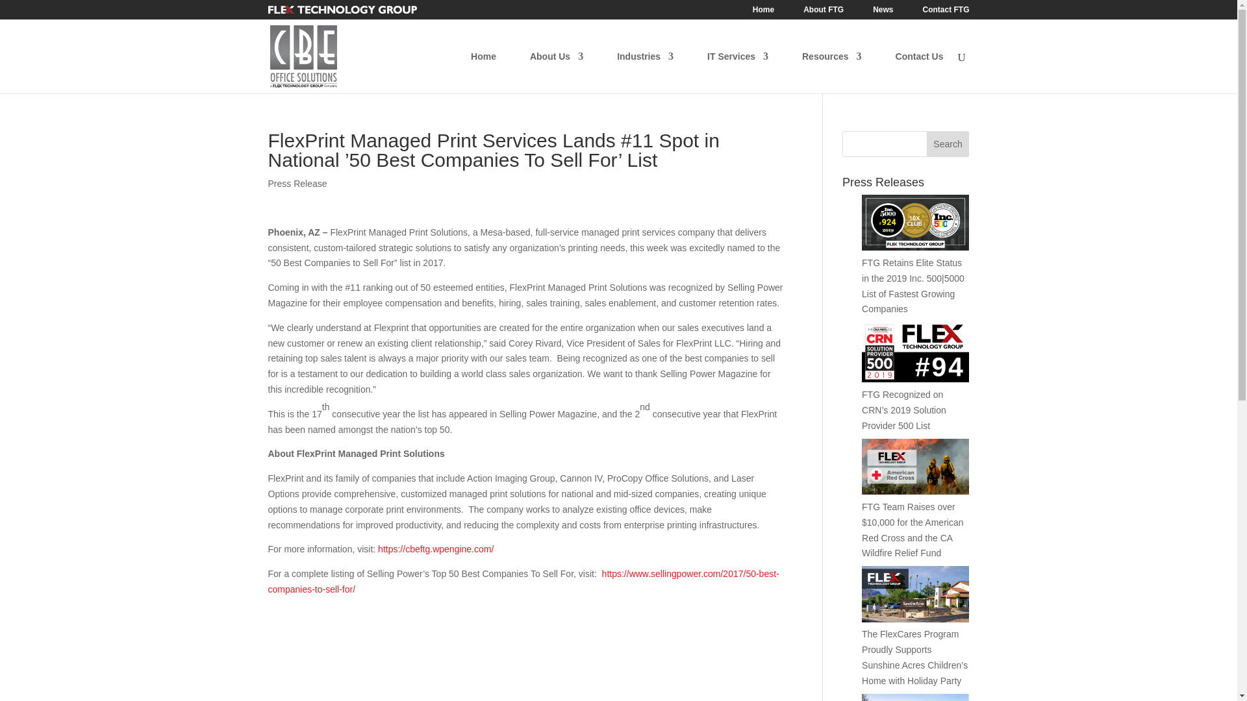 The image size is (1247, 701). Describe the element at coordinates (948, 143) in the screenshot. I see `Search` at that location.